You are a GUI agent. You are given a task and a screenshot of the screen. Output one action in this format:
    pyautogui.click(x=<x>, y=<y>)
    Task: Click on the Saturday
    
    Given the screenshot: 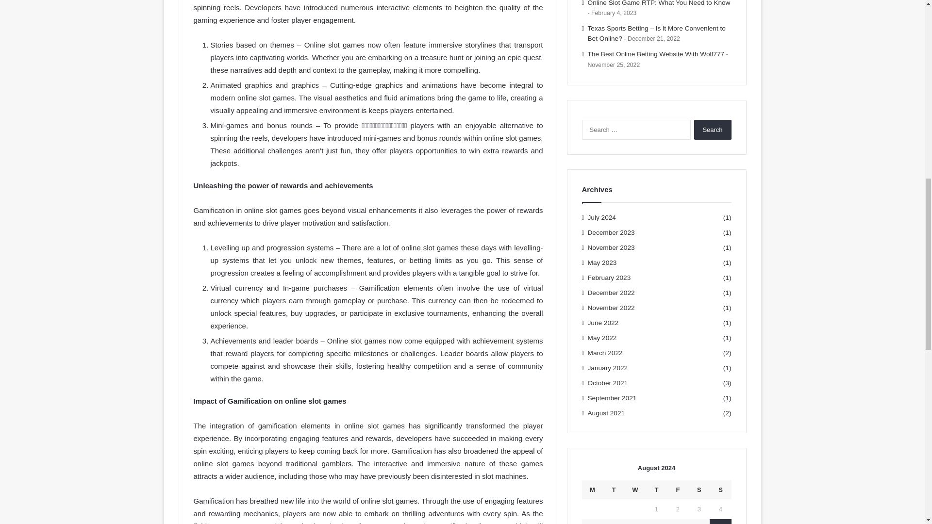 What is the action you would take?
    pyautogui.click(x=699, y=490)
    